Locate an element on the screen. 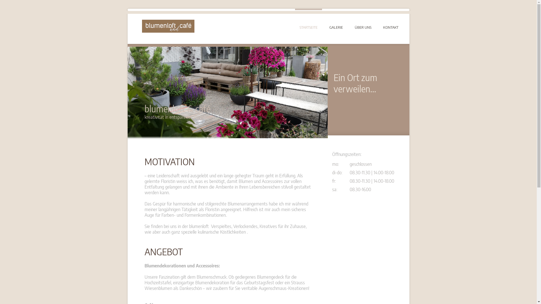 The image size is (541, 304). GALERIE is located at coordinates (336, 19).